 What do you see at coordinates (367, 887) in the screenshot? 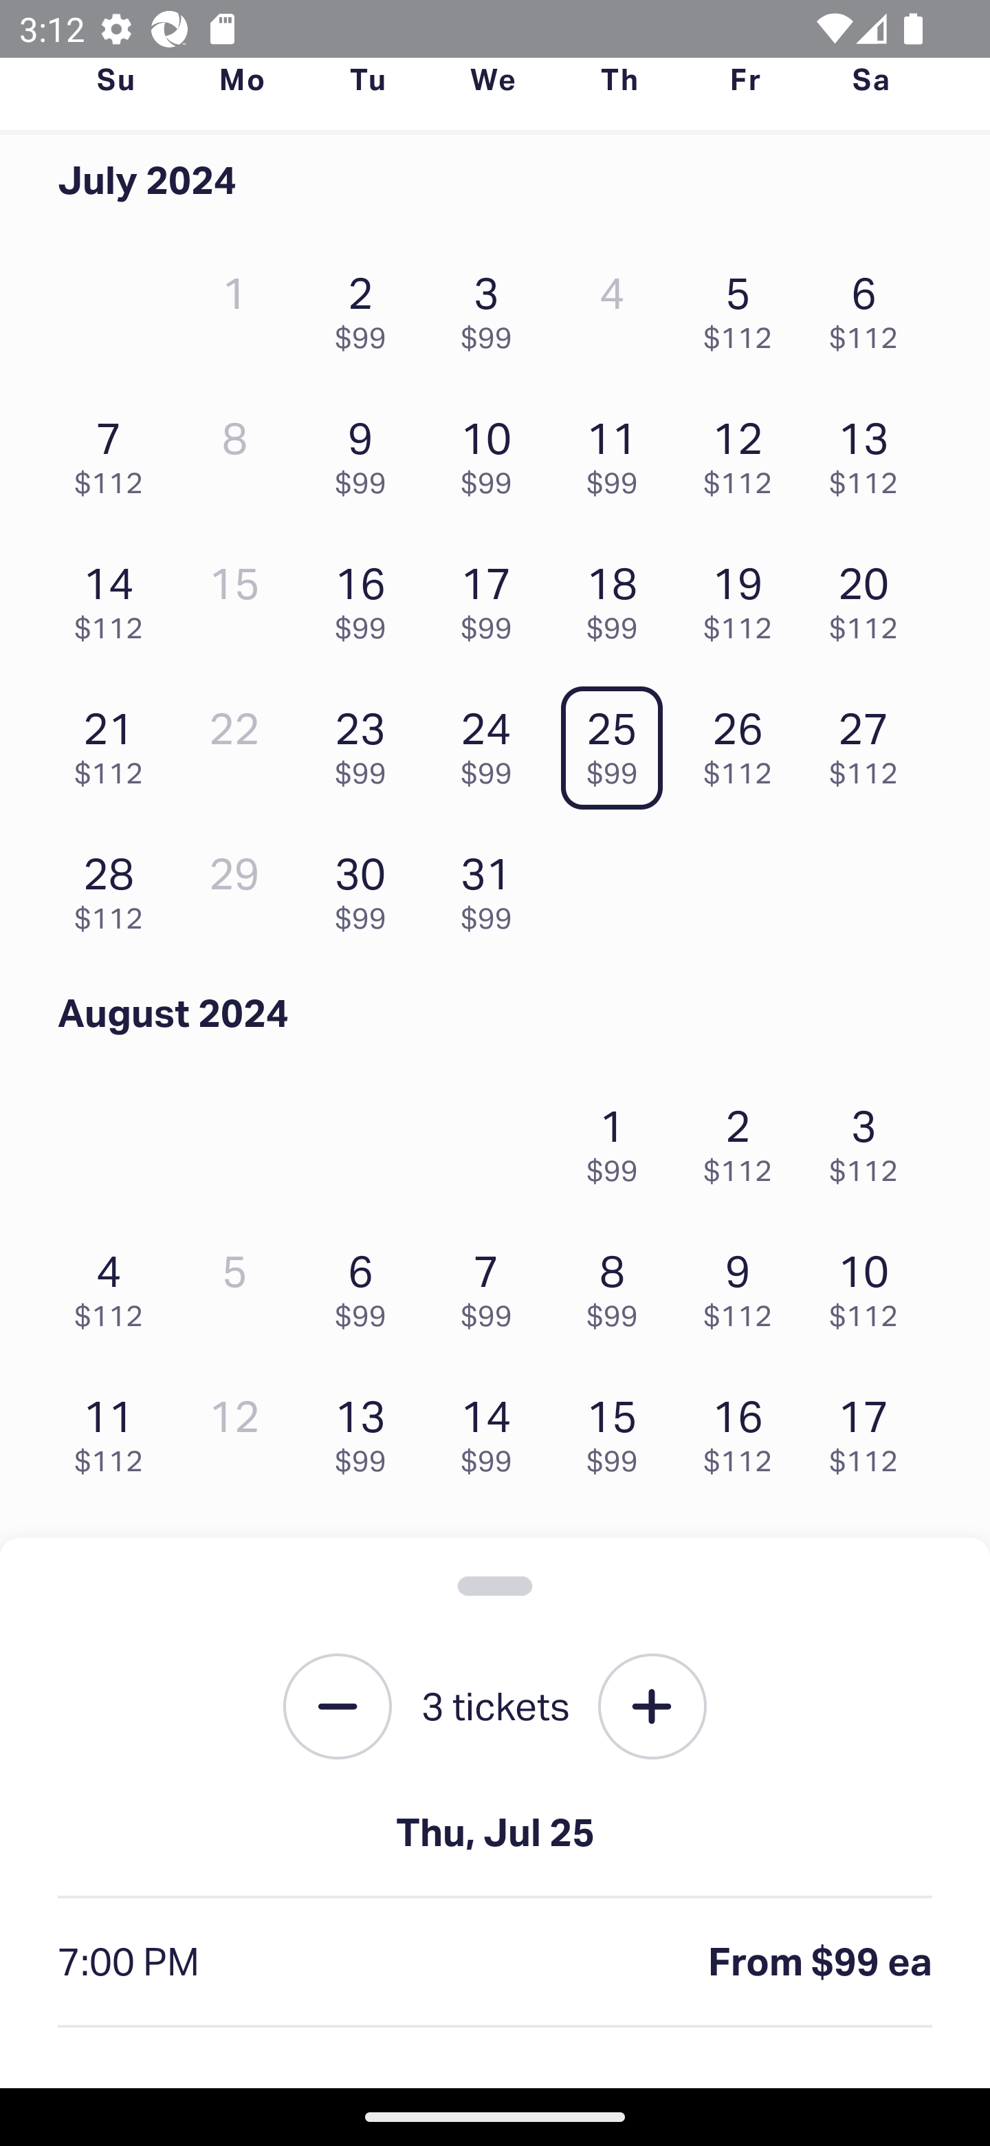
I see `30 $99` at bounding box center [367, 887].